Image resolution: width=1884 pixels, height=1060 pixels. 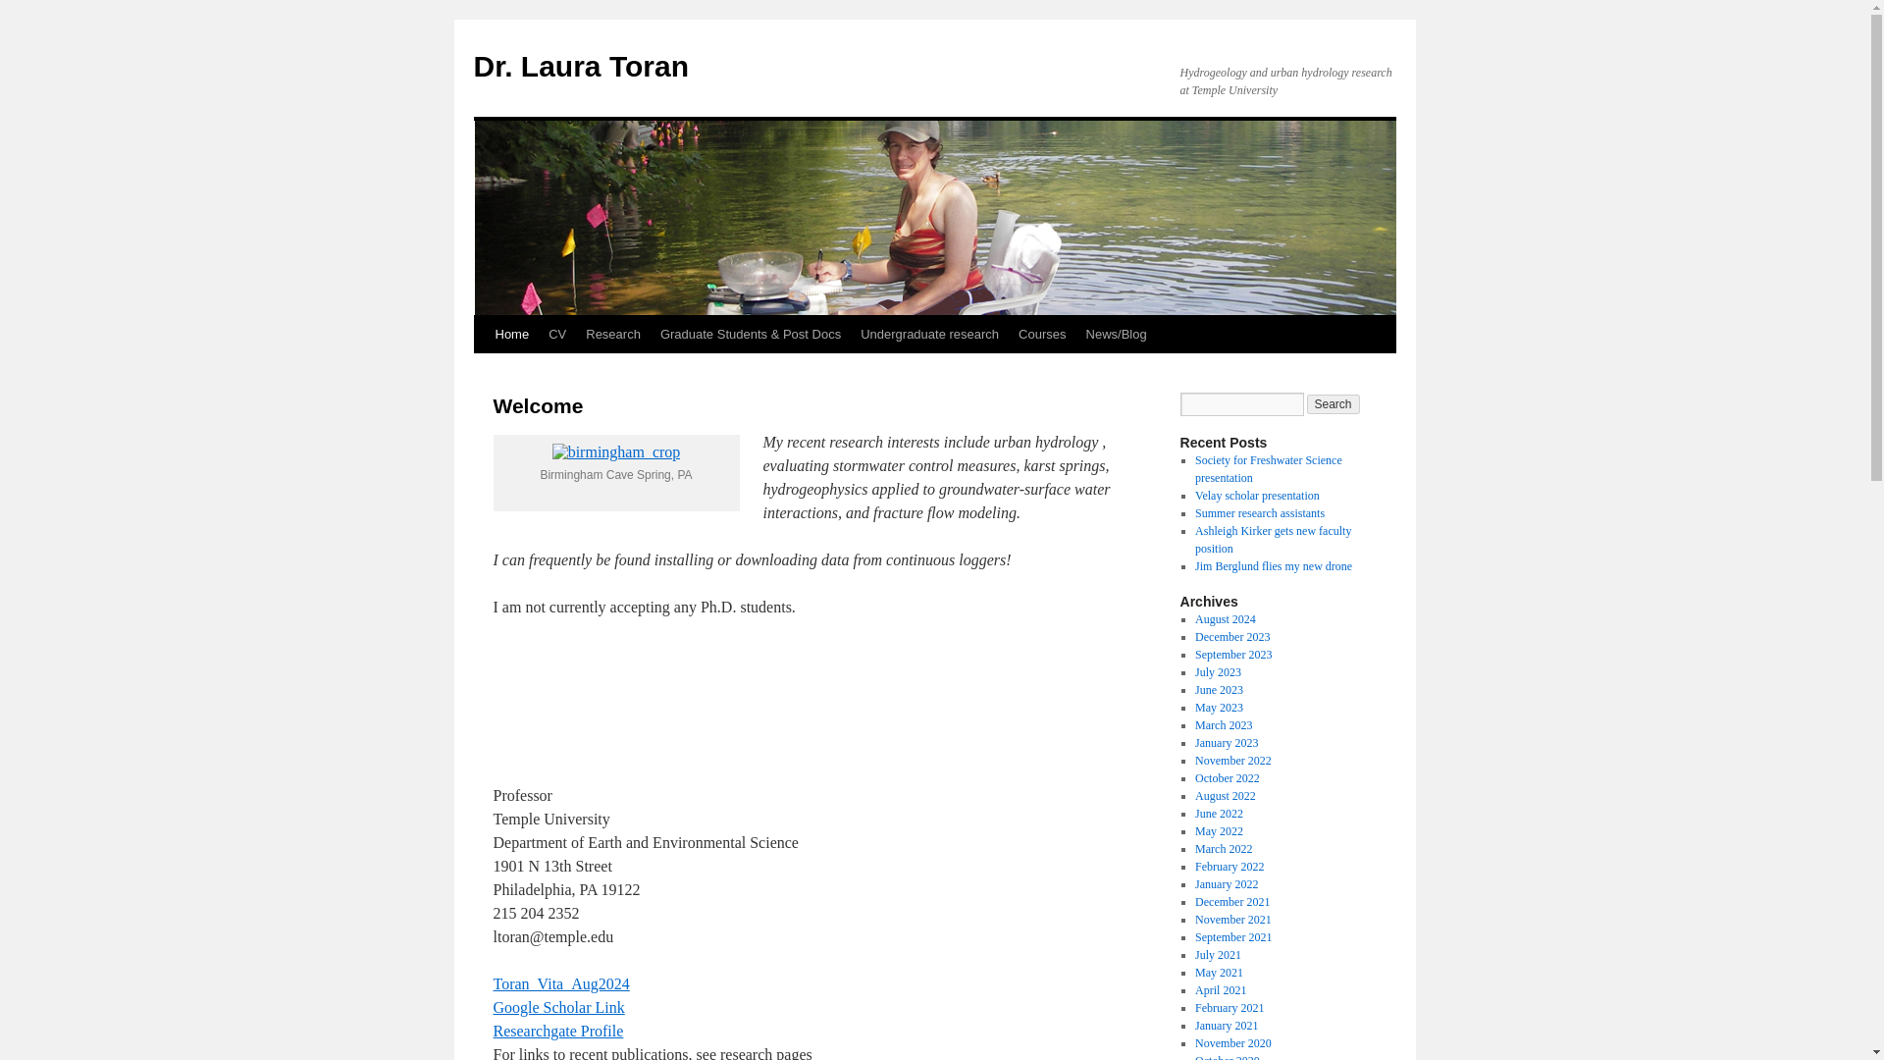 What do you see at coordinates (557, 1007) in the screenshot?
I see `Google Scholar Link` at bounding box center [557, 1007].